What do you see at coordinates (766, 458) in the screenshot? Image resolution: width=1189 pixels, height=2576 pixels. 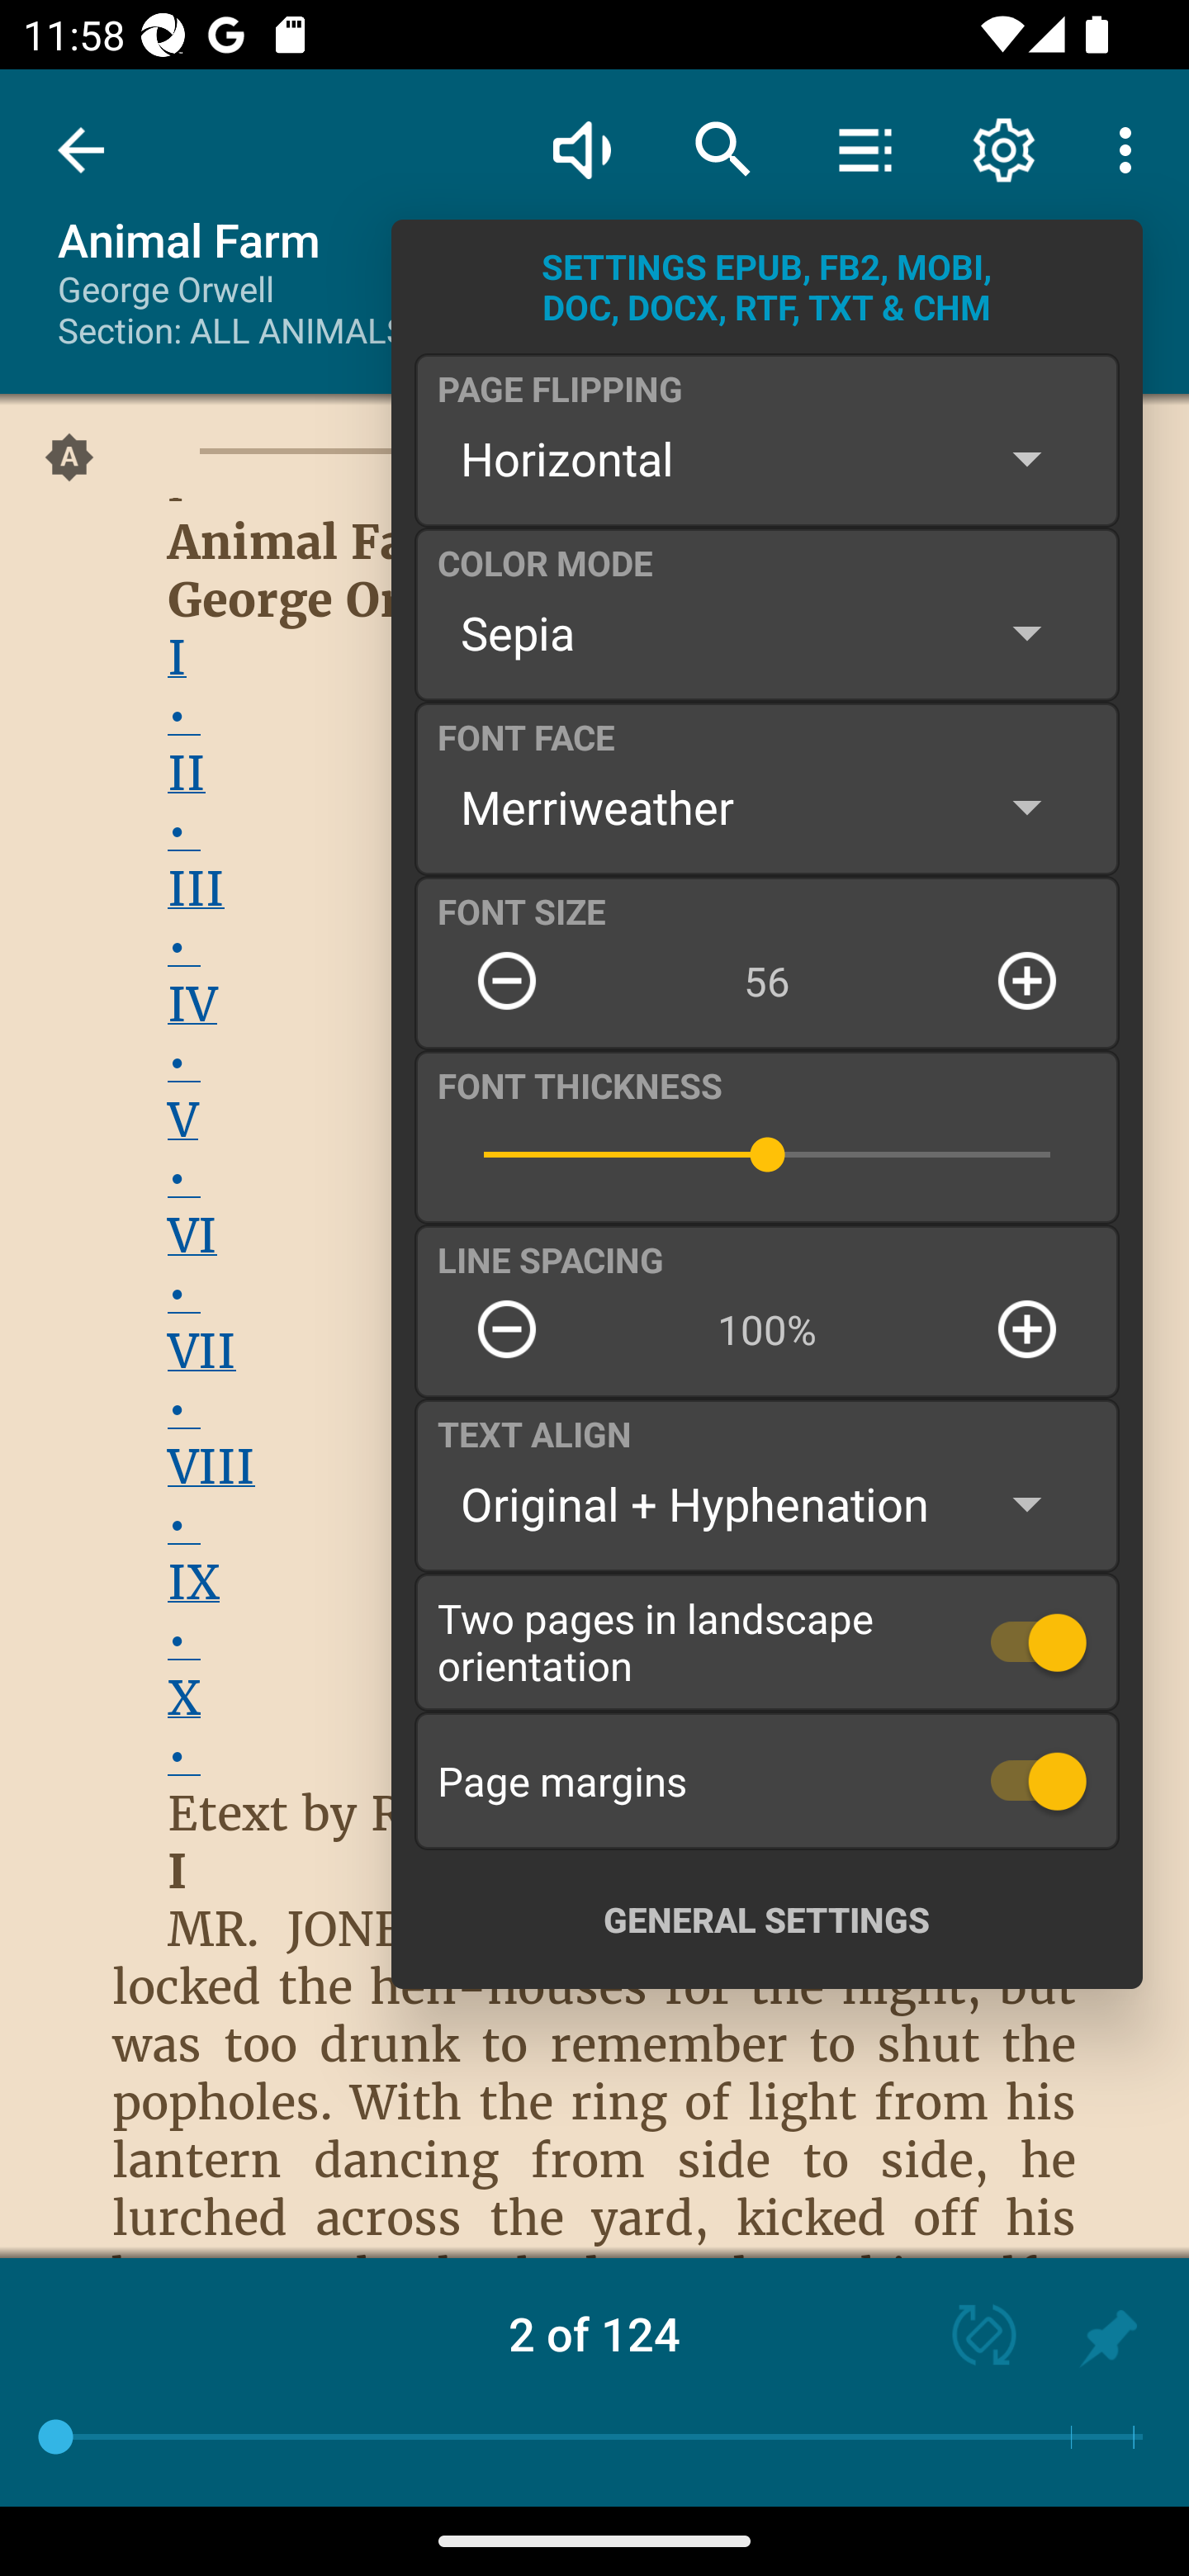 I see `Horizontal` at bounding box center [766, 458].